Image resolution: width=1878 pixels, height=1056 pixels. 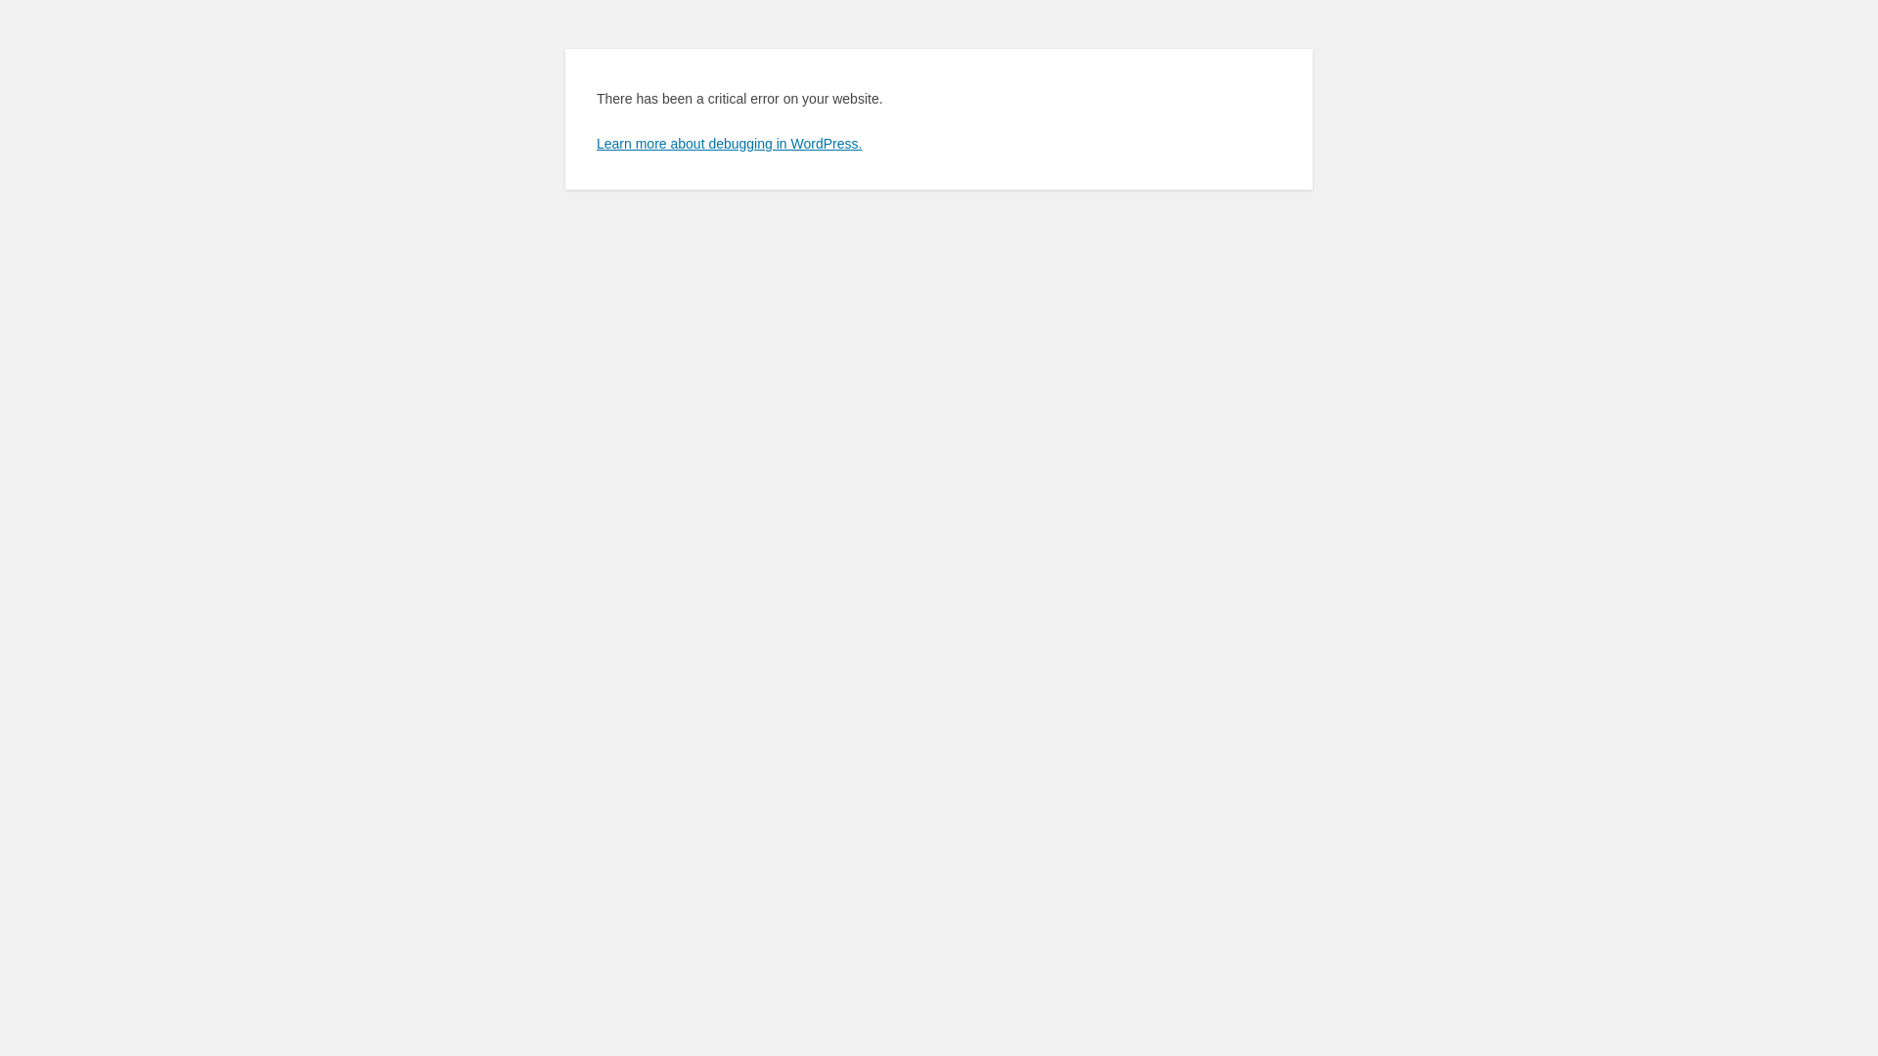 What do you see at coordinates (730, 144) in the screenshot?
I see `Learn more about debugging in WordPress.` at bounding box center [730, 144].